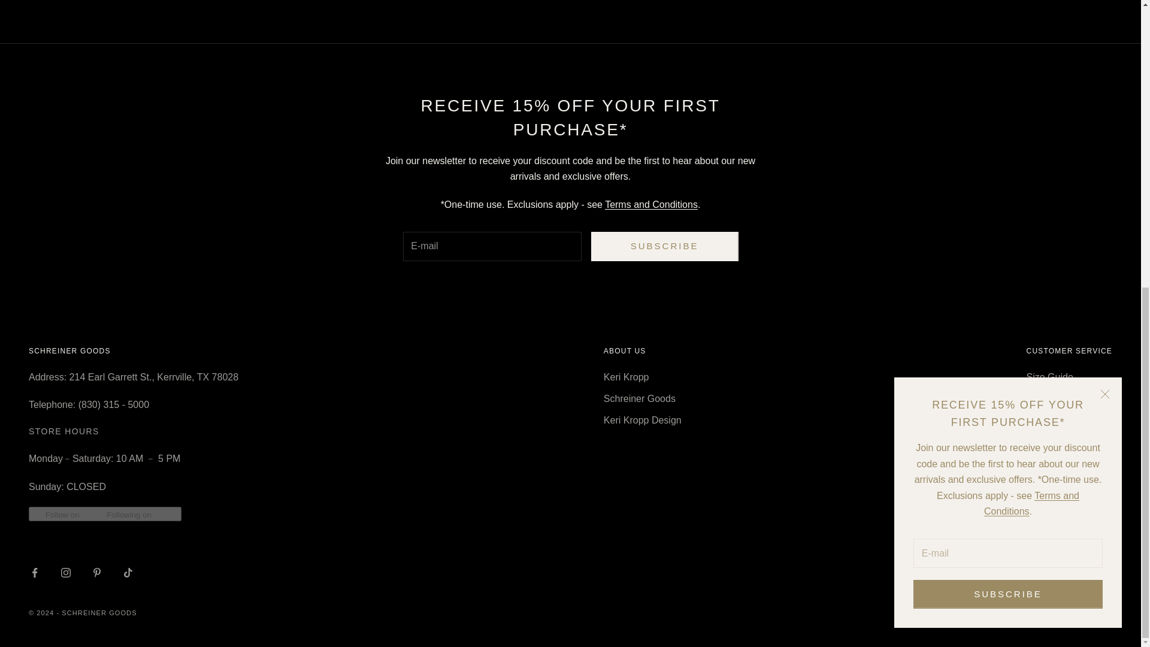 The image size is (1150, 647). I want to click on Keri Kropp Design, so click(643, 420).